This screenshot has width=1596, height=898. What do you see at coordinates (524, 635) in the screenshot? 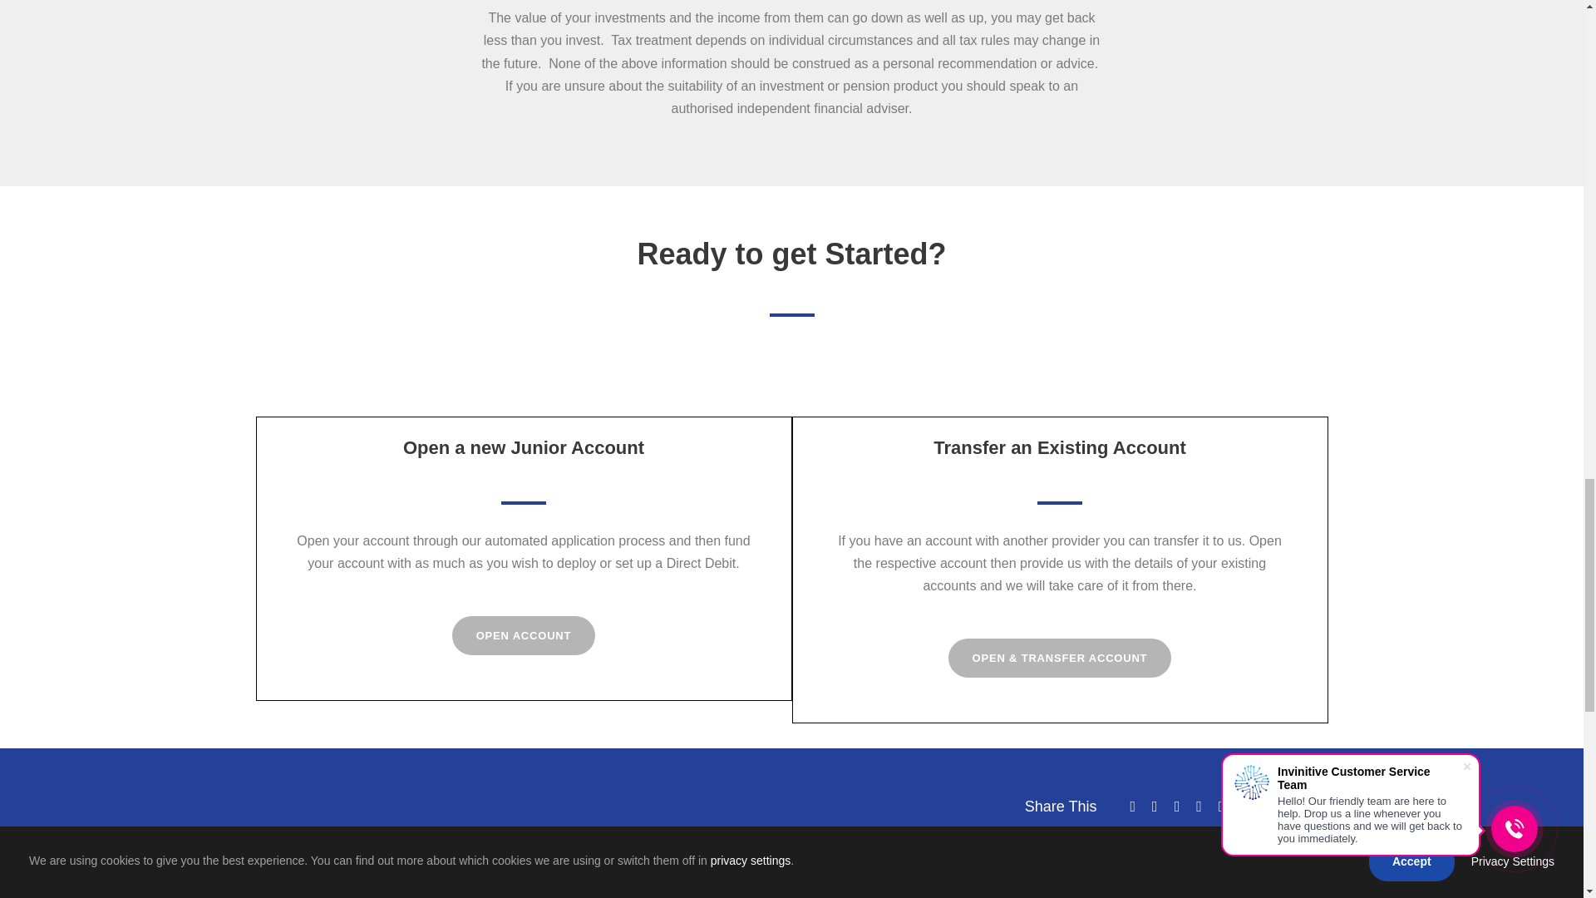
I see `OPEN ACCOUNT` at bounding box center [524, 635].